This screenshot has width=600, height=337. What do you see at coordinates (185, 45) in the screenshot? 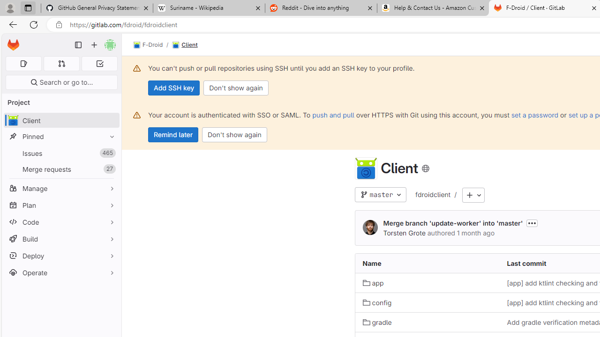
I see `Client` at bounding box center [185, 45].